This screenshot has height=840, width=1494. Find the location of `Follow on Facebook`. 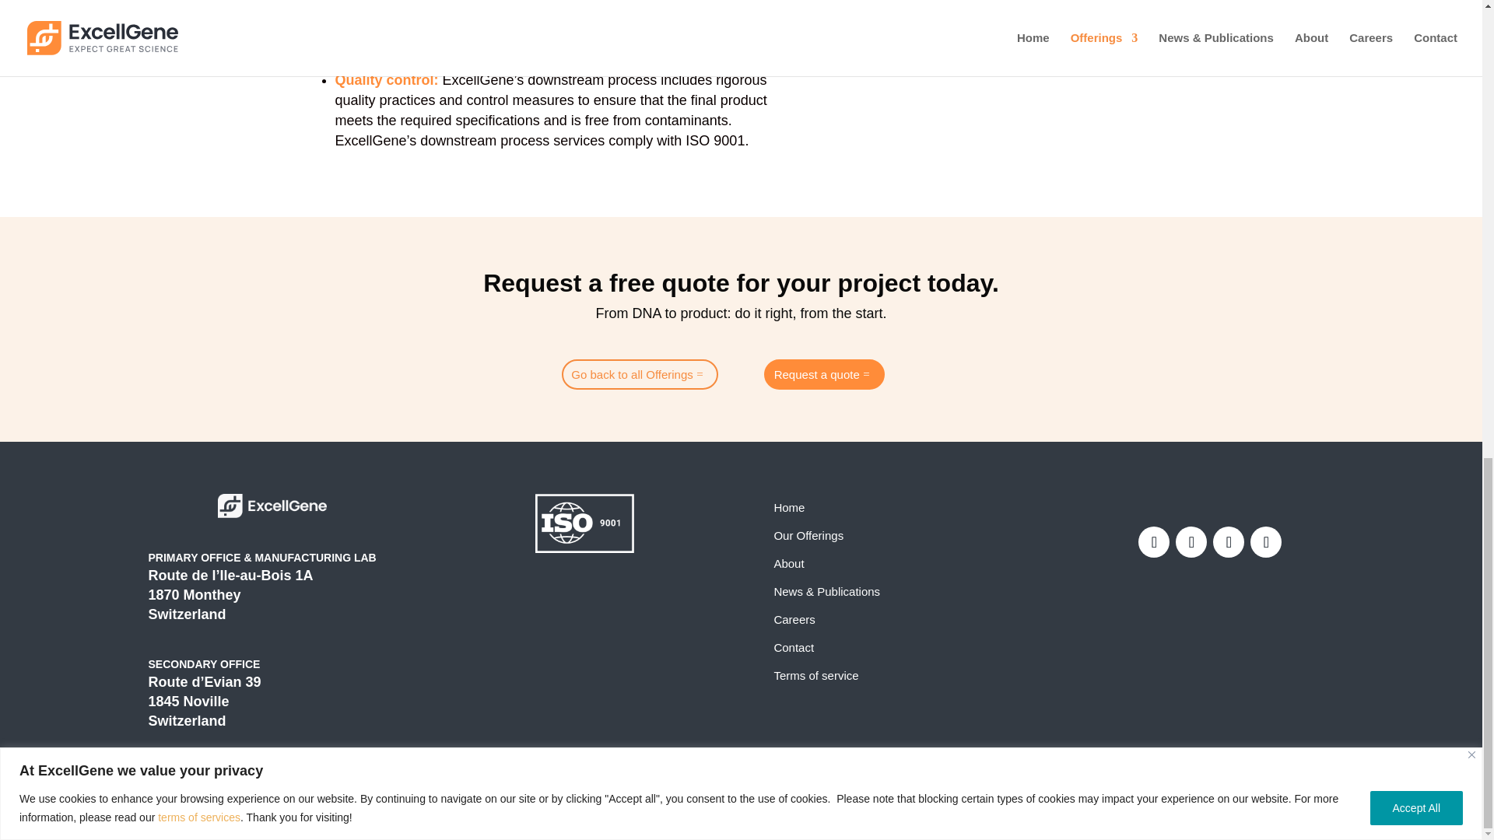

Follow on Facebook is located at coordinates (1154, 542).